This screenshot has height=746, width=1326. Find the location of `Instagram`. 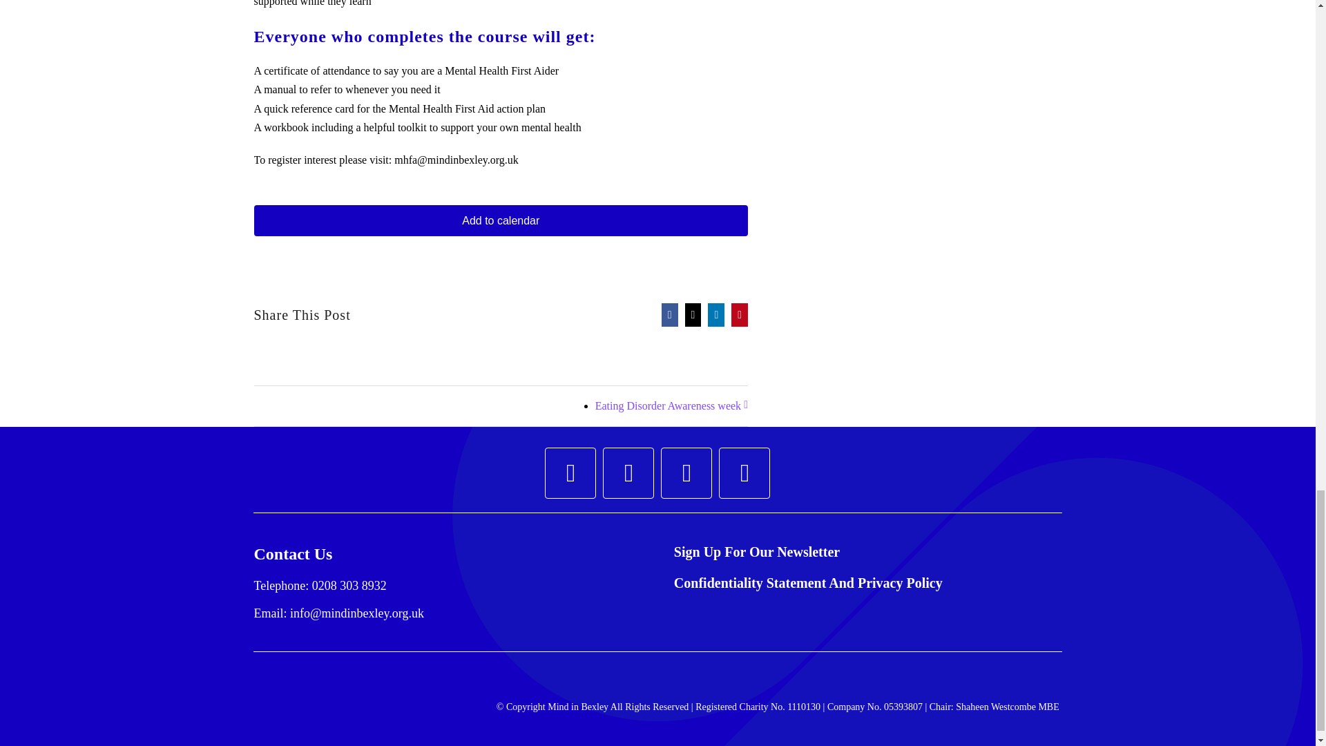

Instagram is located at coordinates (628, 473).